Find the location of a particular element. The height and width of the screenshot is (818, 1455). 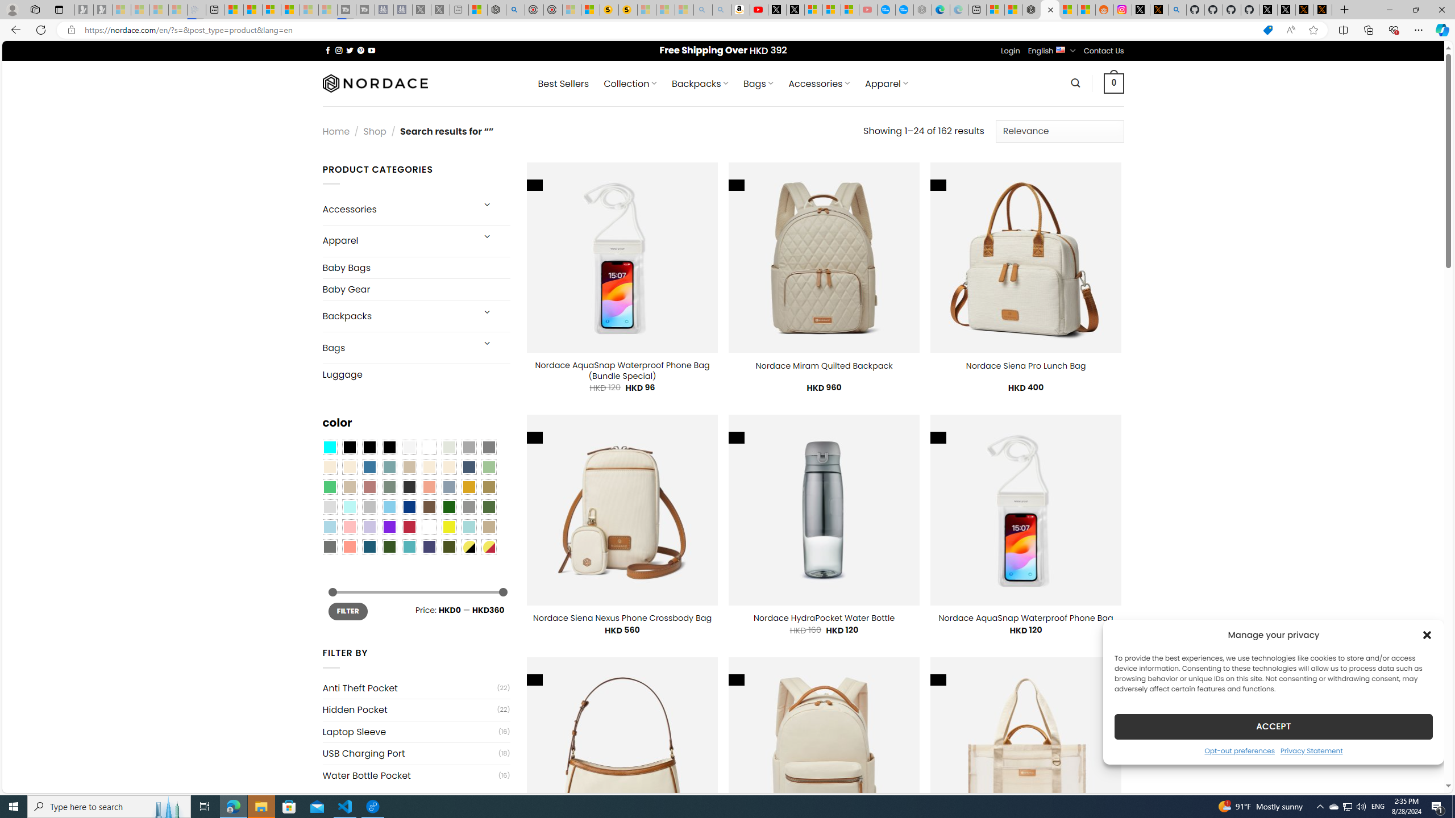

Beige-Brown is located at coordinates (349, 467).